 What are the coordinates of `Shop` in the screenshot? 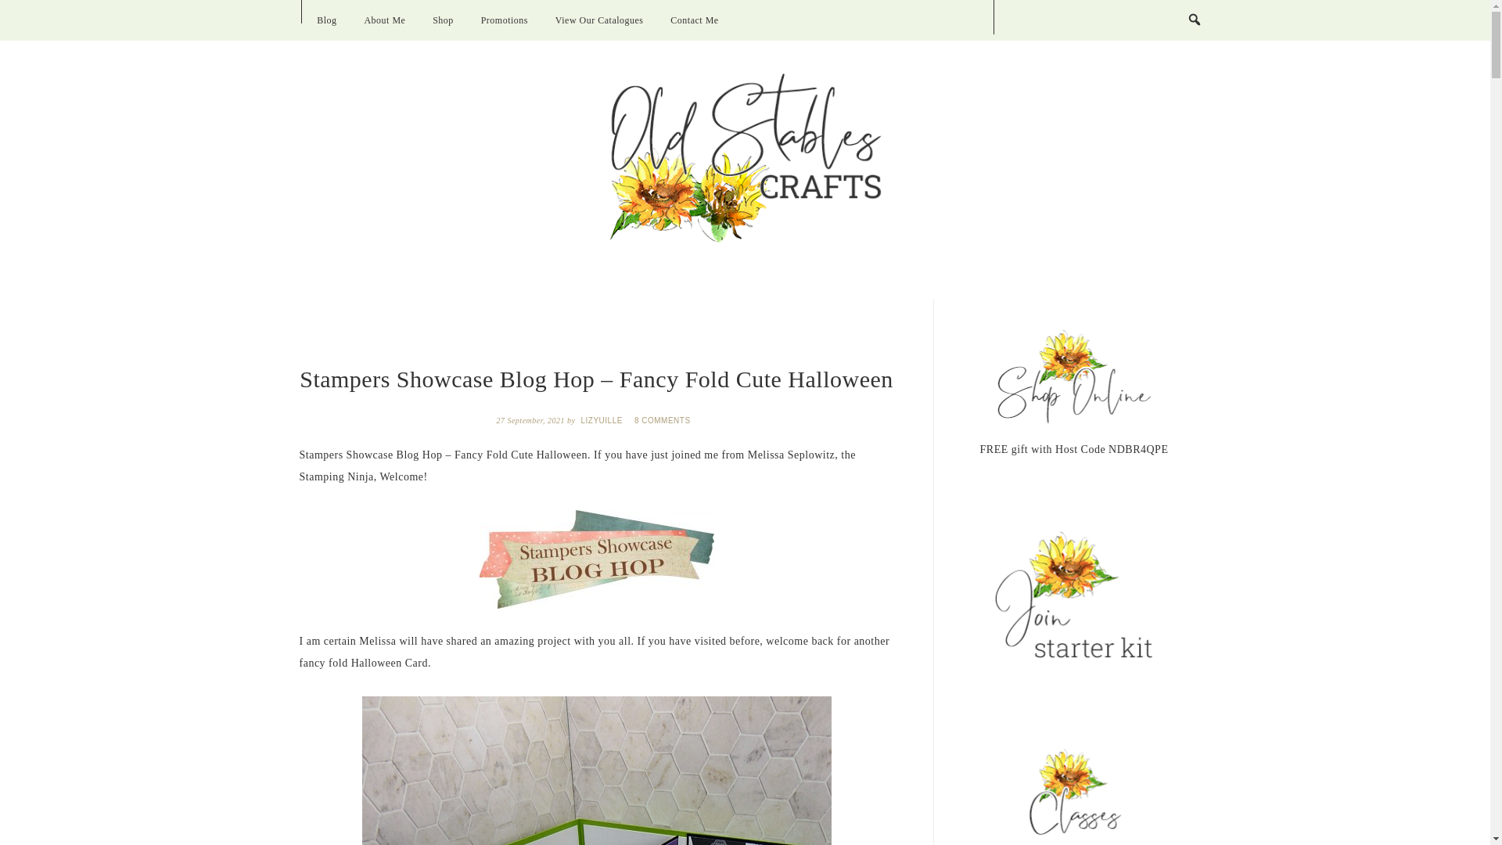 It's located at (443, 20).